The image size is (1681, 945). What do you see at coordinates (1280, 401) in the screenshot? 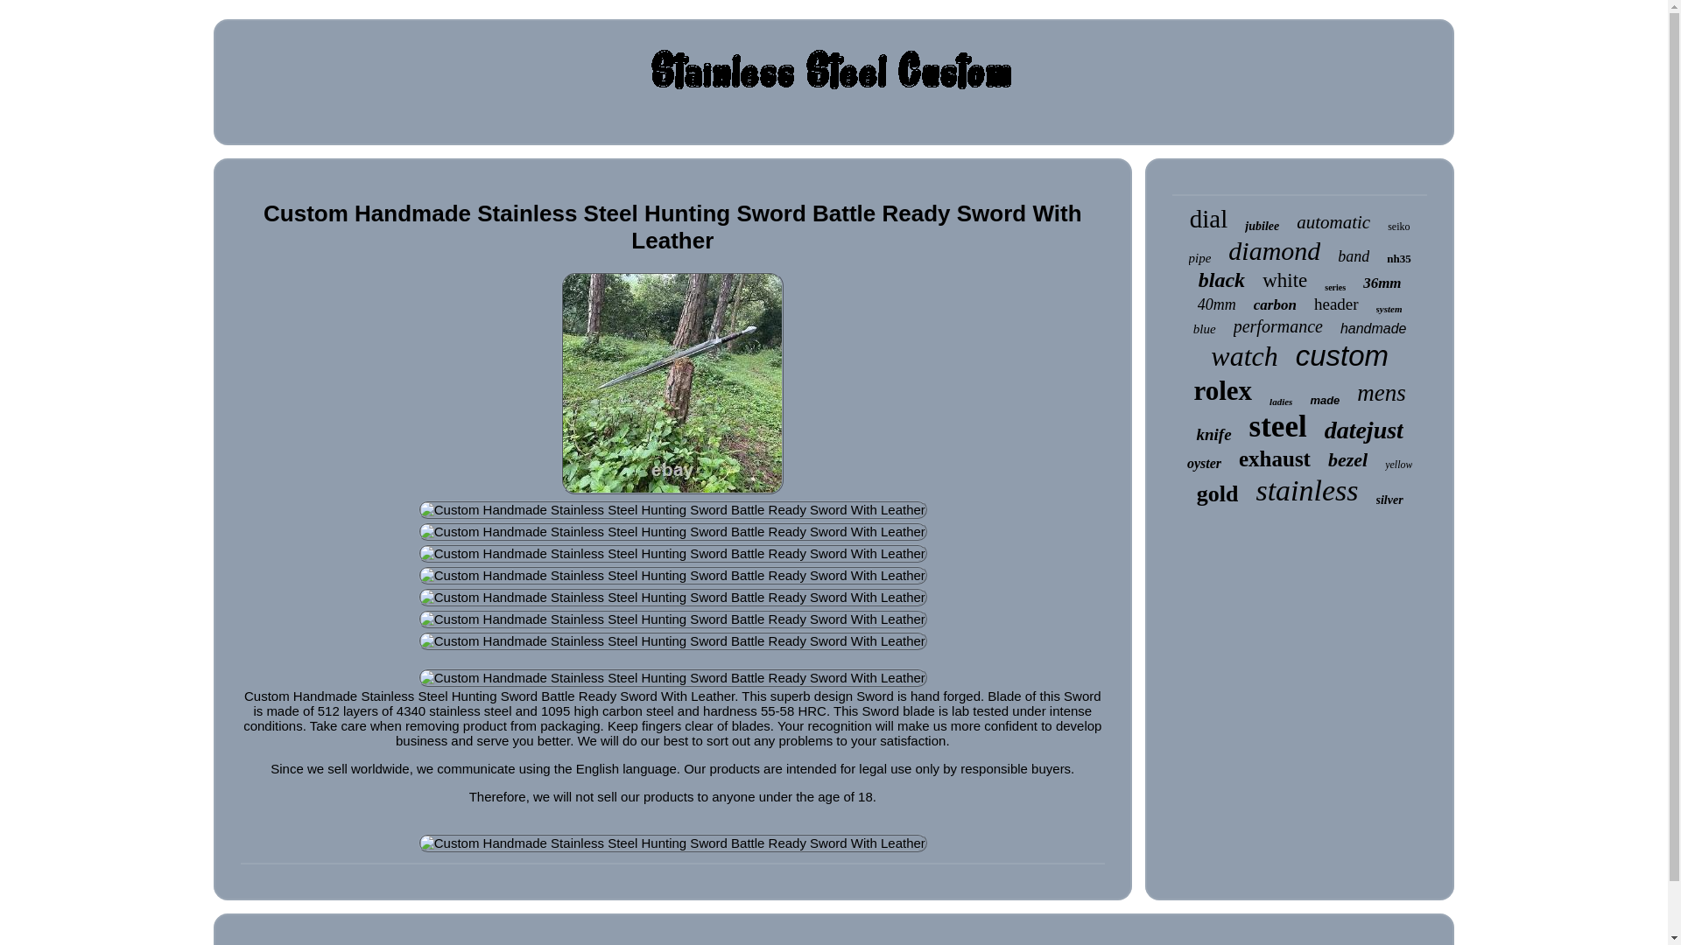
I see `ladies` at bounding box center [1280, 401].